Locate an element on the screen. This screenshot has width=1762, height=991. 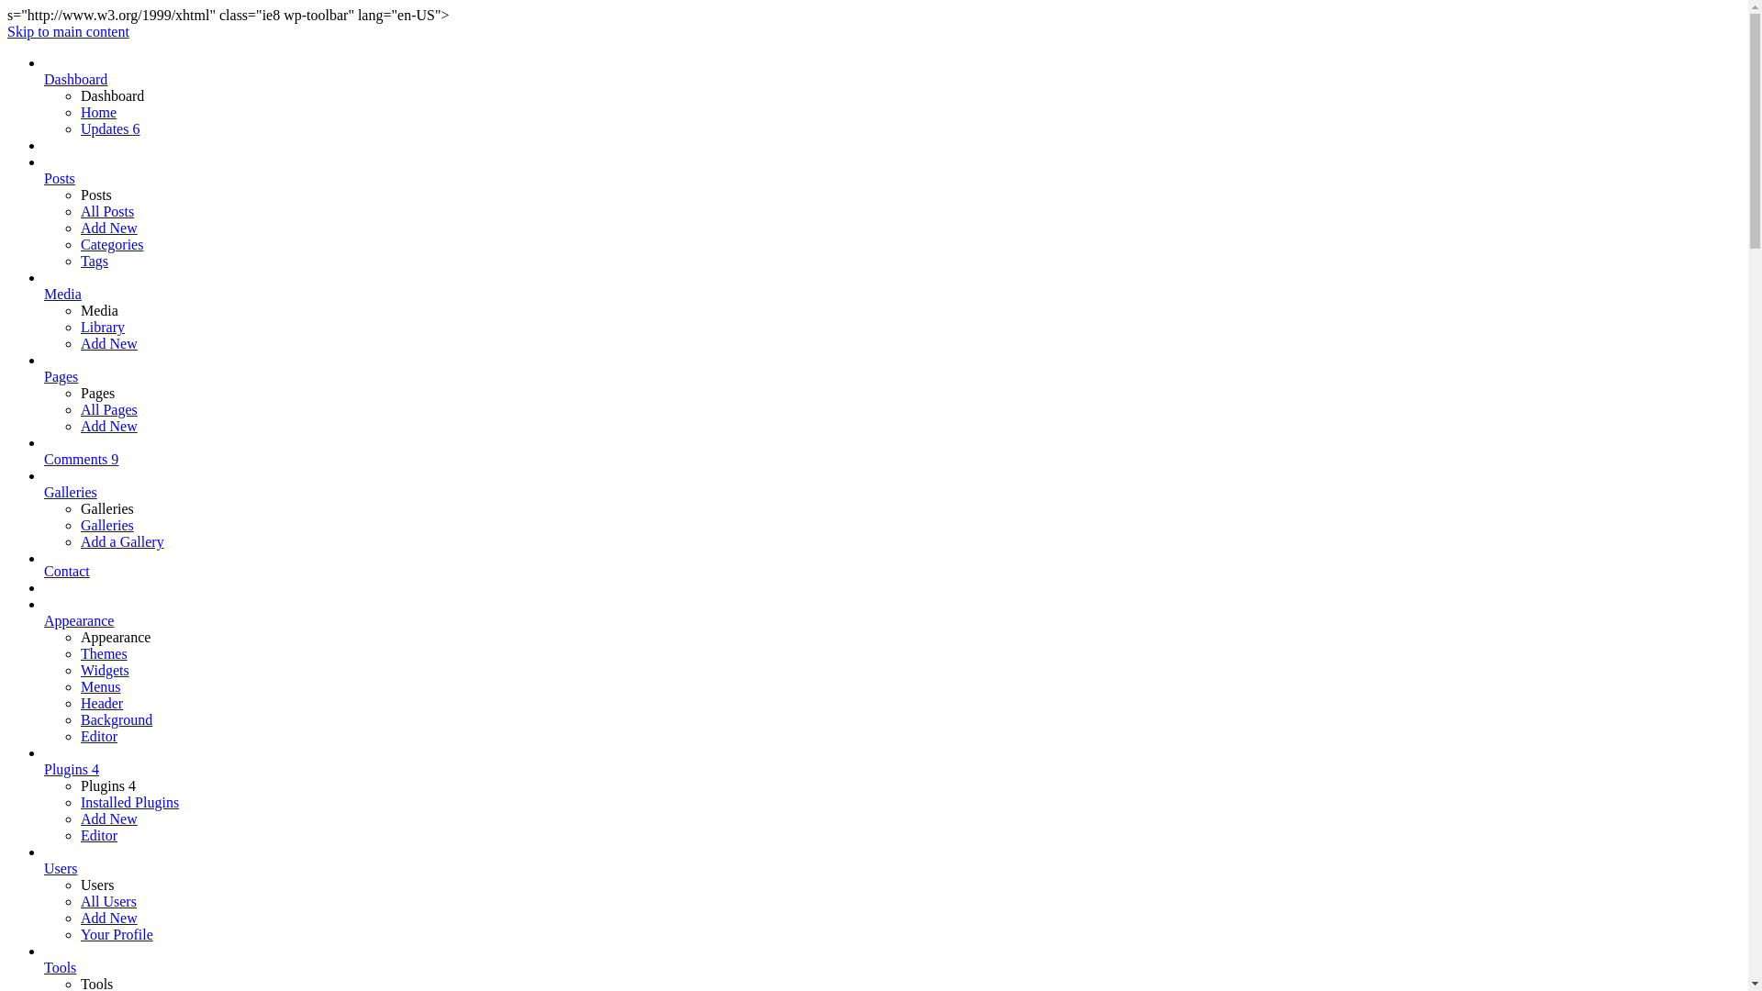
Header is located at coordinates (102, 703).